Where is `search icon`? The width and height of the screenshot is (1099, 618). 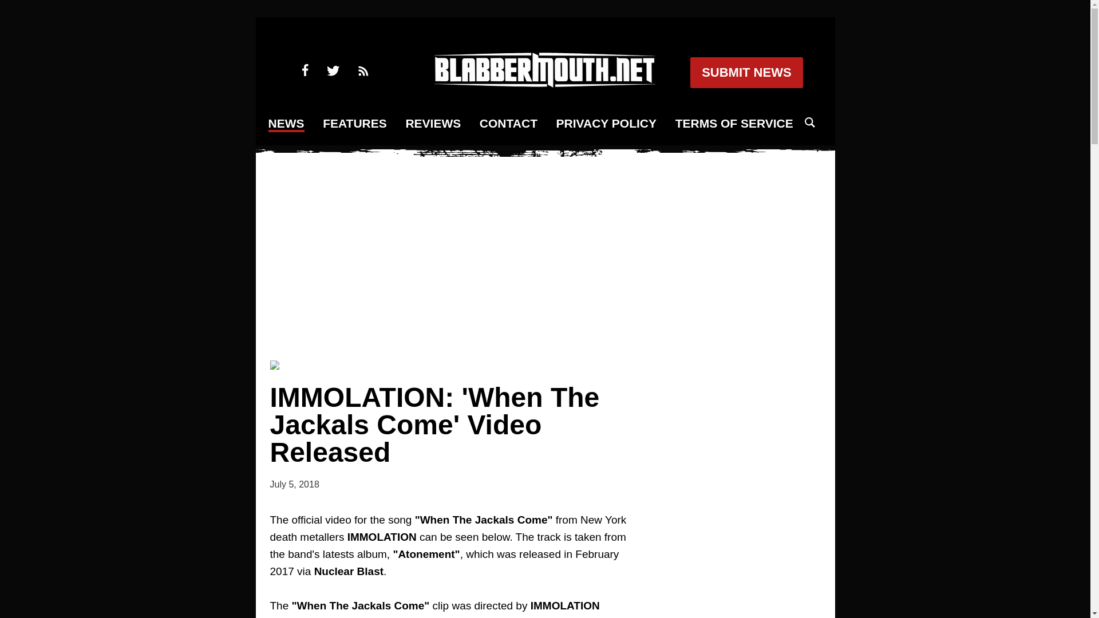
search icon is located at coordinates (809, 122).